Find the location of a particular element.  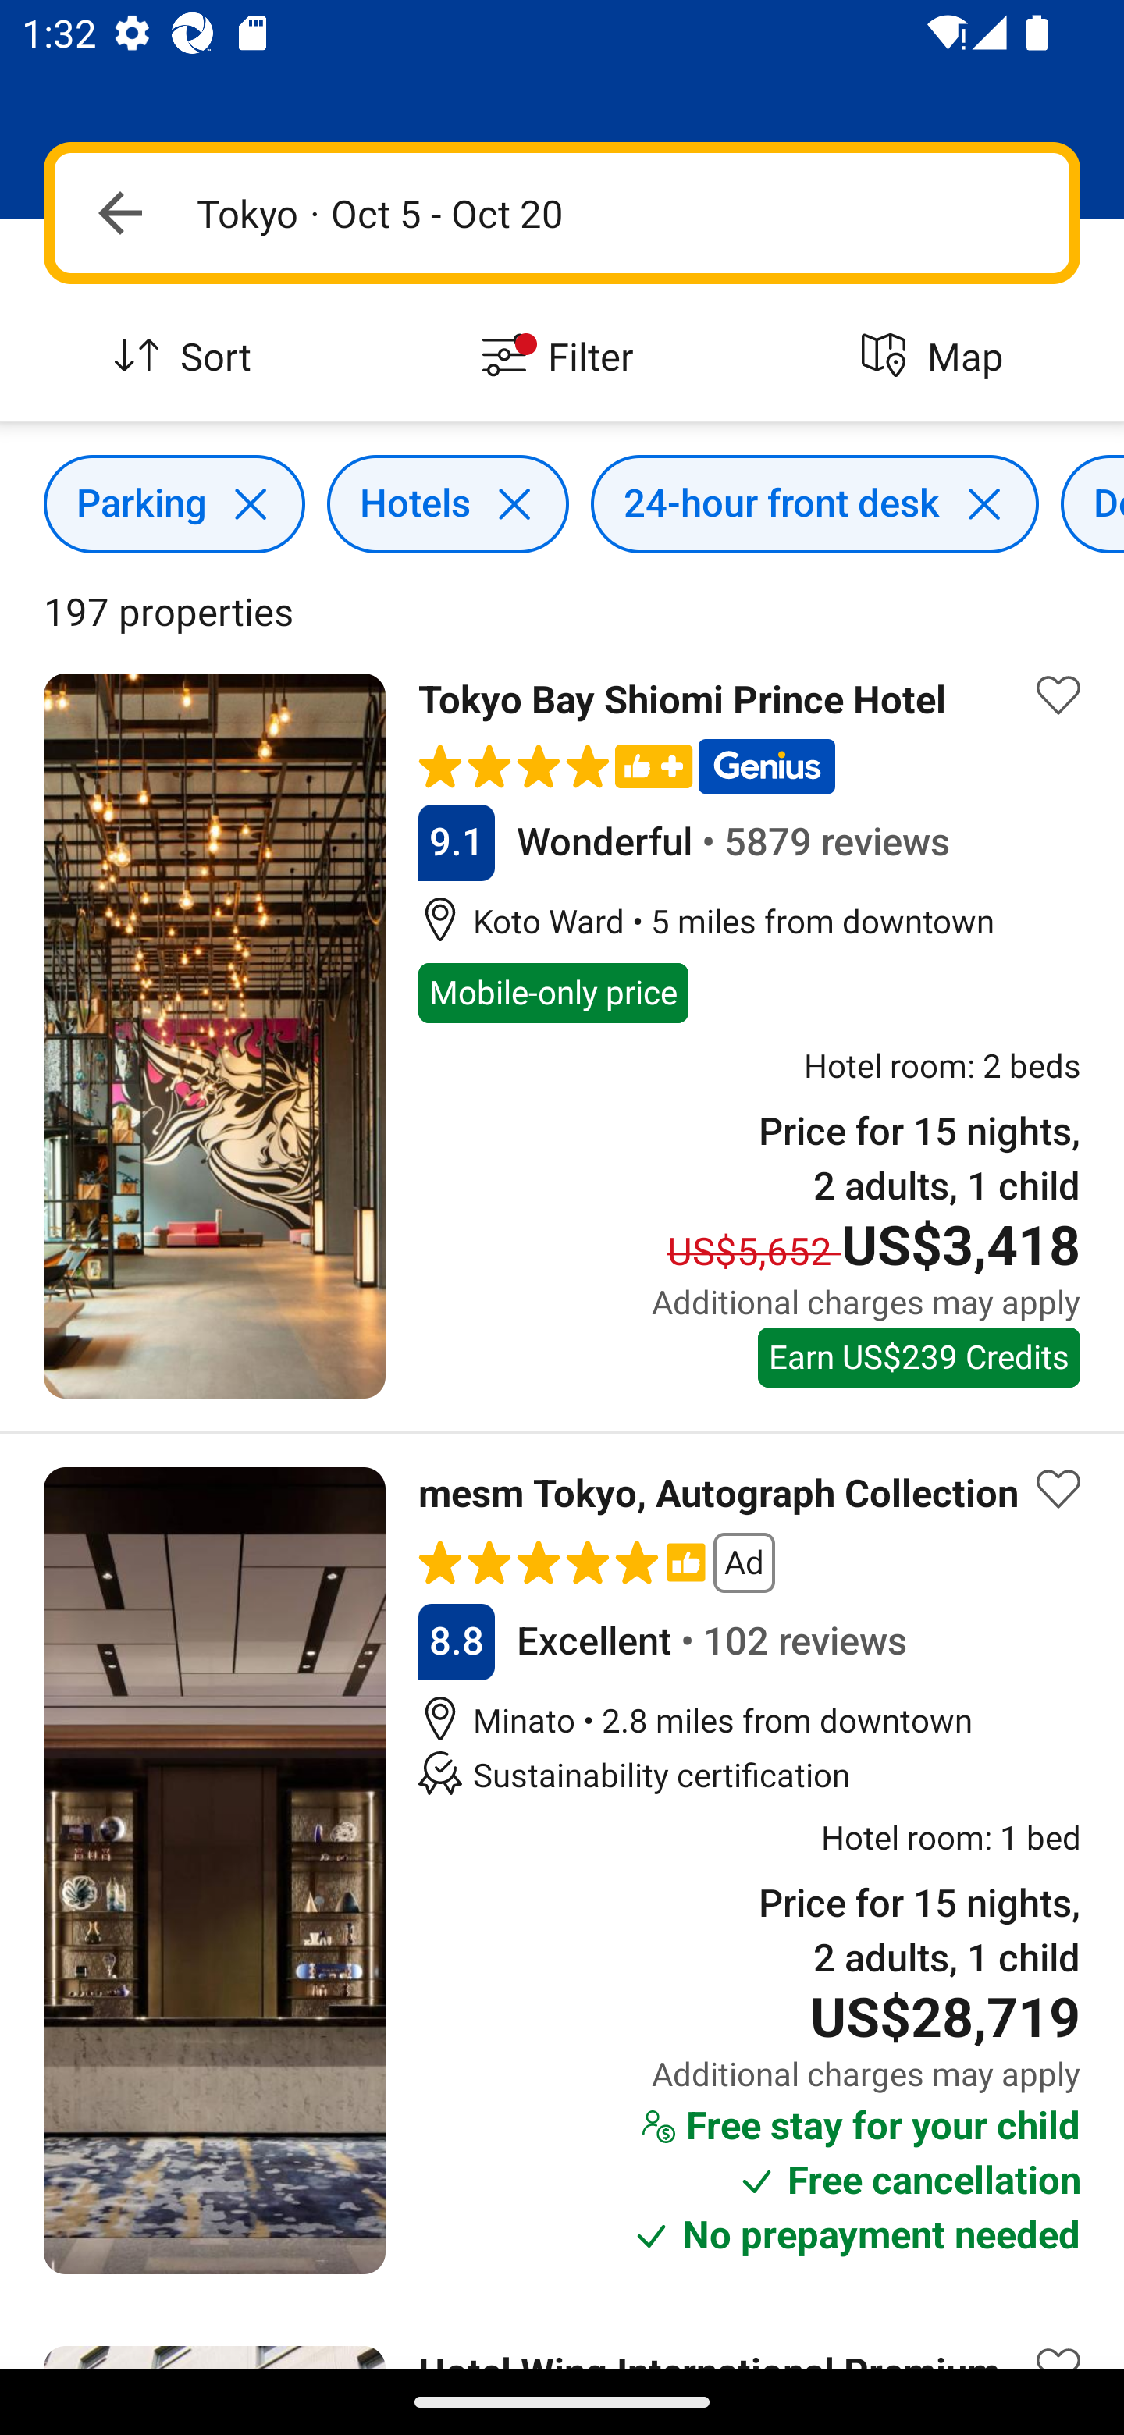

Map is located at coordinates (937, 357).